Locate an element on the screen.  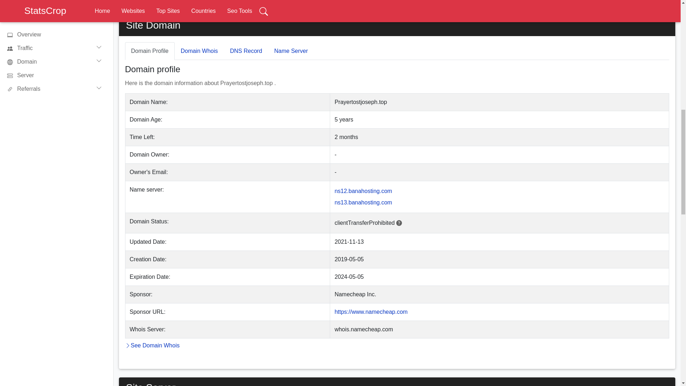
Domain Profile is located at coordinates (150, 51).